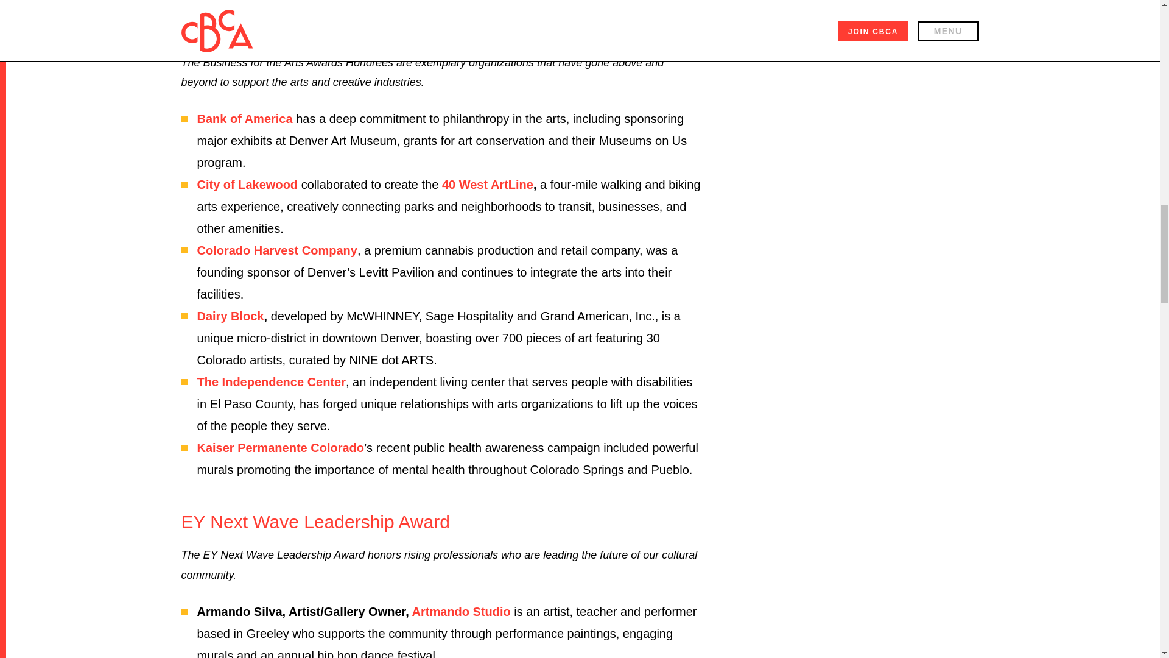 This screenshot has width=1169, height=658. Describe the element at coordinates (462, 612) in the screenshot. I see `Artmando Studio` at that location.